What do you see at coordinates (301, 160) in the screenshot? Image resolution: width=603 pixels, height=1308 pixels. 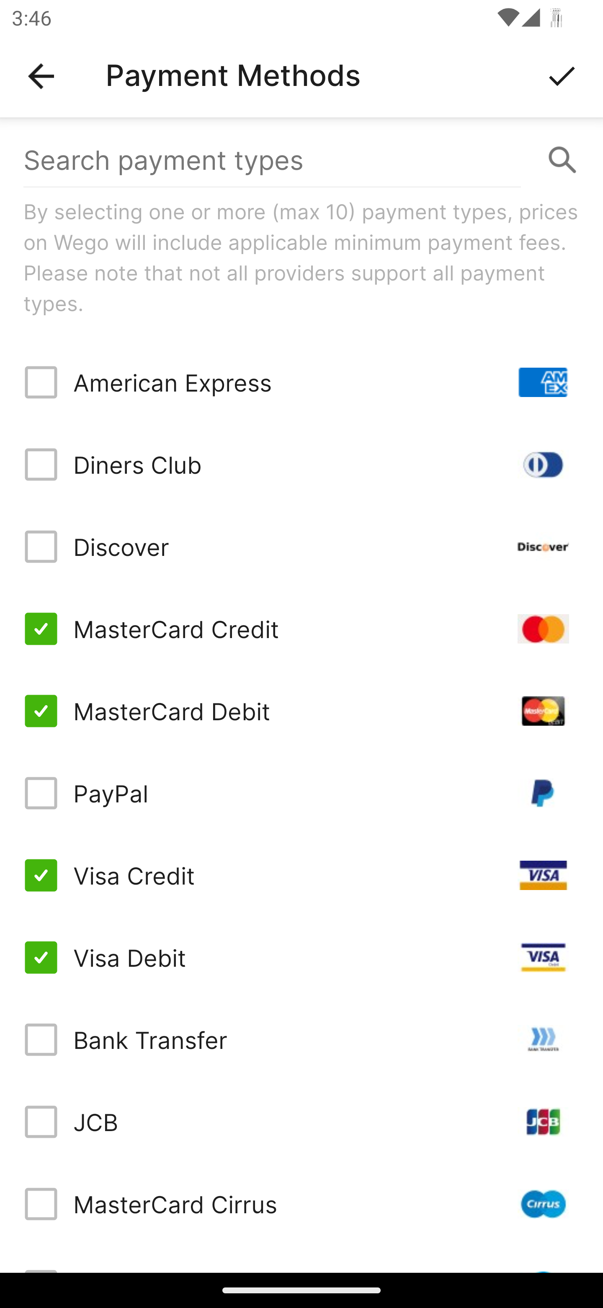 I see `Search payment types ` at bounding box center [301, 160].